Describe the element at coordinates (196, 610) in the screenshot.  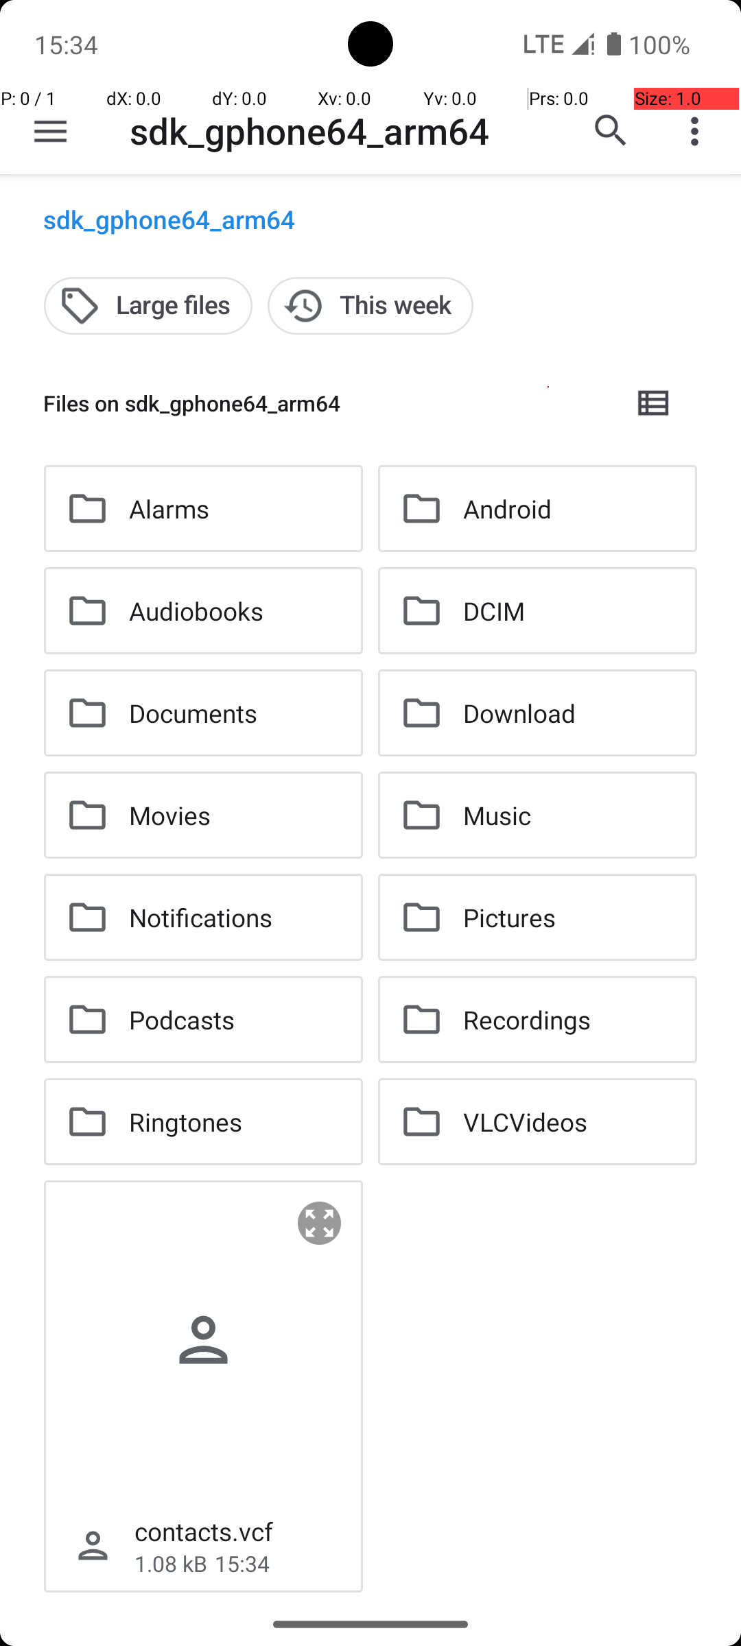
I see `Audiobooks` at that location.